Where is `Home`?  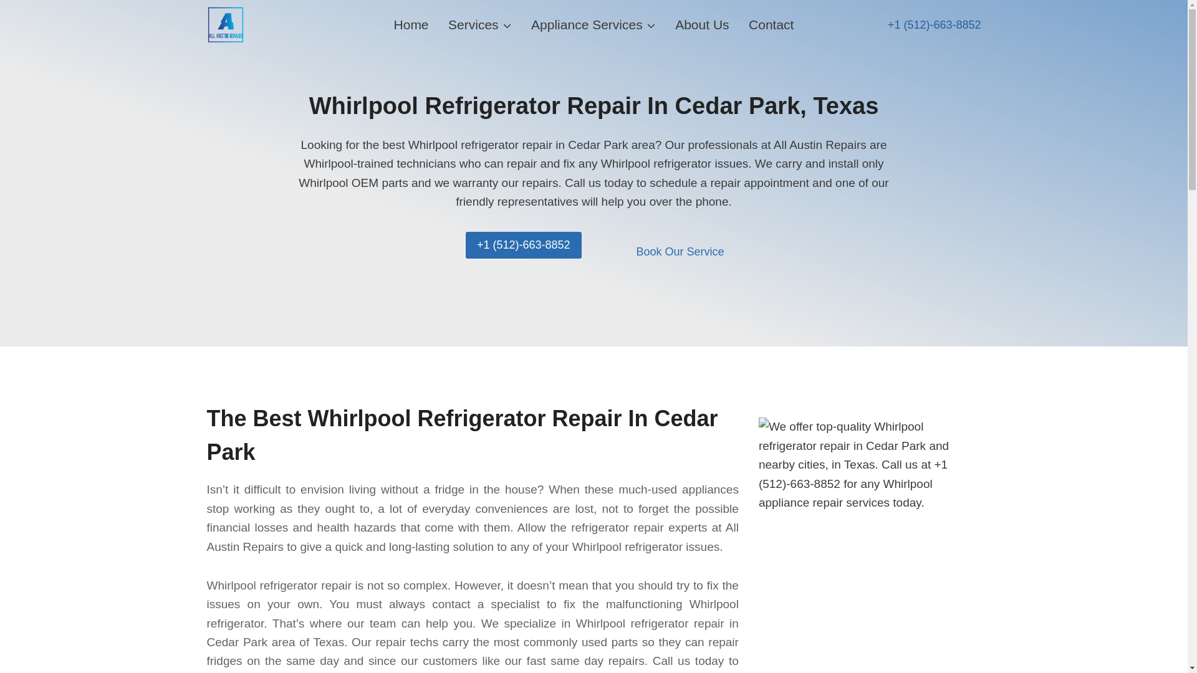 Home is located at coordinates (411, 25).